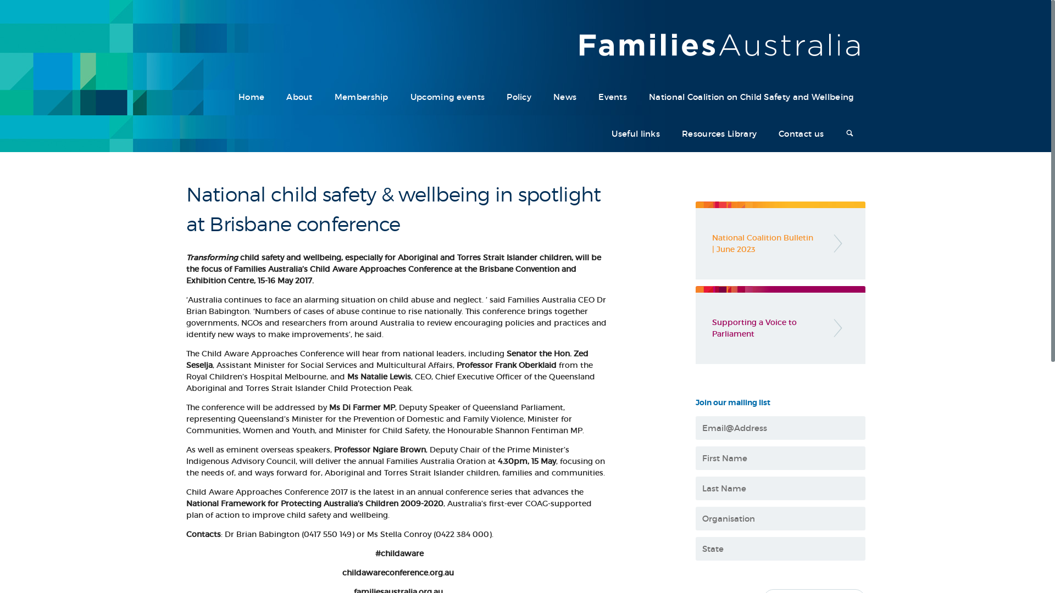 The width and height of the screenshot is (1055, 593). I want to click on About, so click(299, 98).